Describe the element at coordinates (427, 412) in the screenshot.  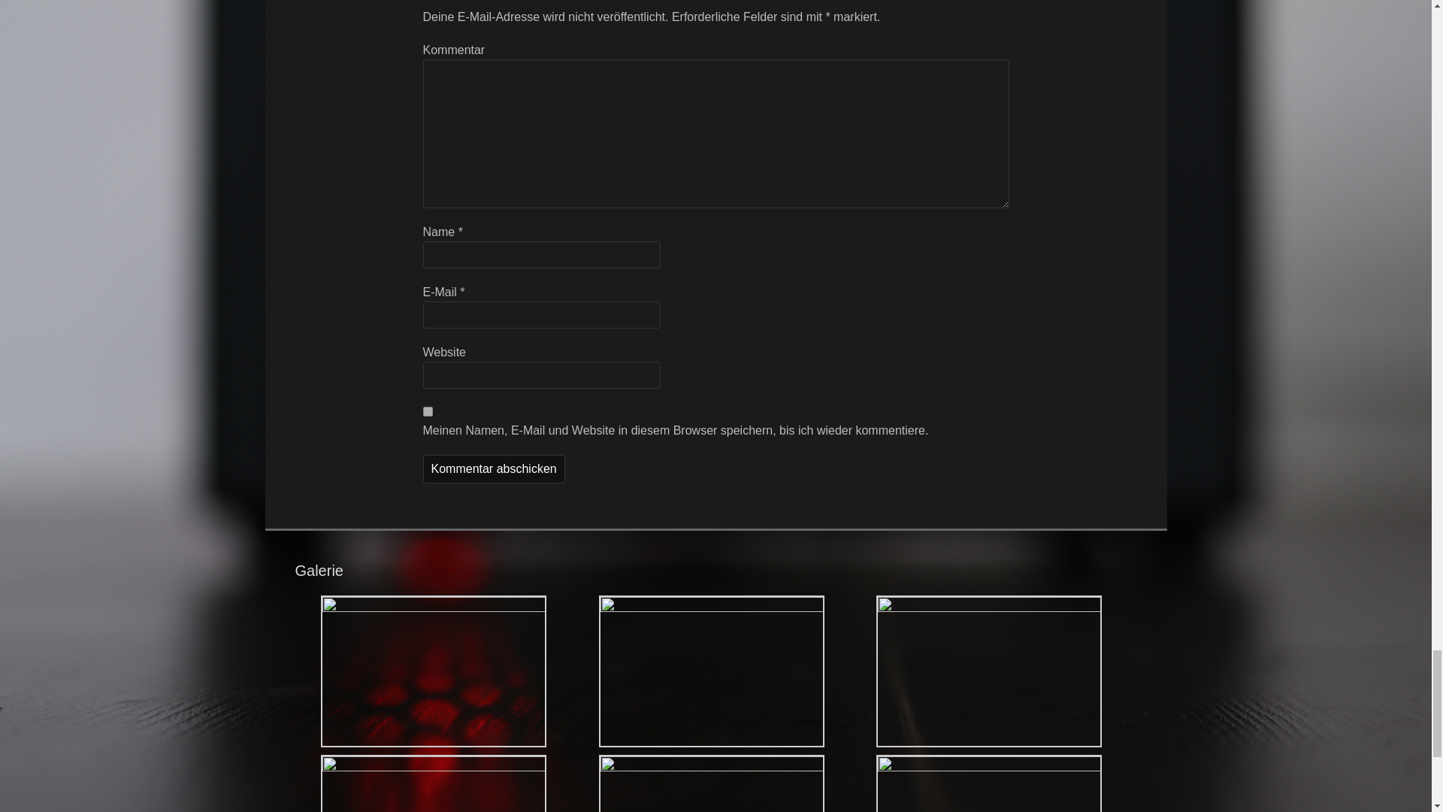
I see `yes` at that location.